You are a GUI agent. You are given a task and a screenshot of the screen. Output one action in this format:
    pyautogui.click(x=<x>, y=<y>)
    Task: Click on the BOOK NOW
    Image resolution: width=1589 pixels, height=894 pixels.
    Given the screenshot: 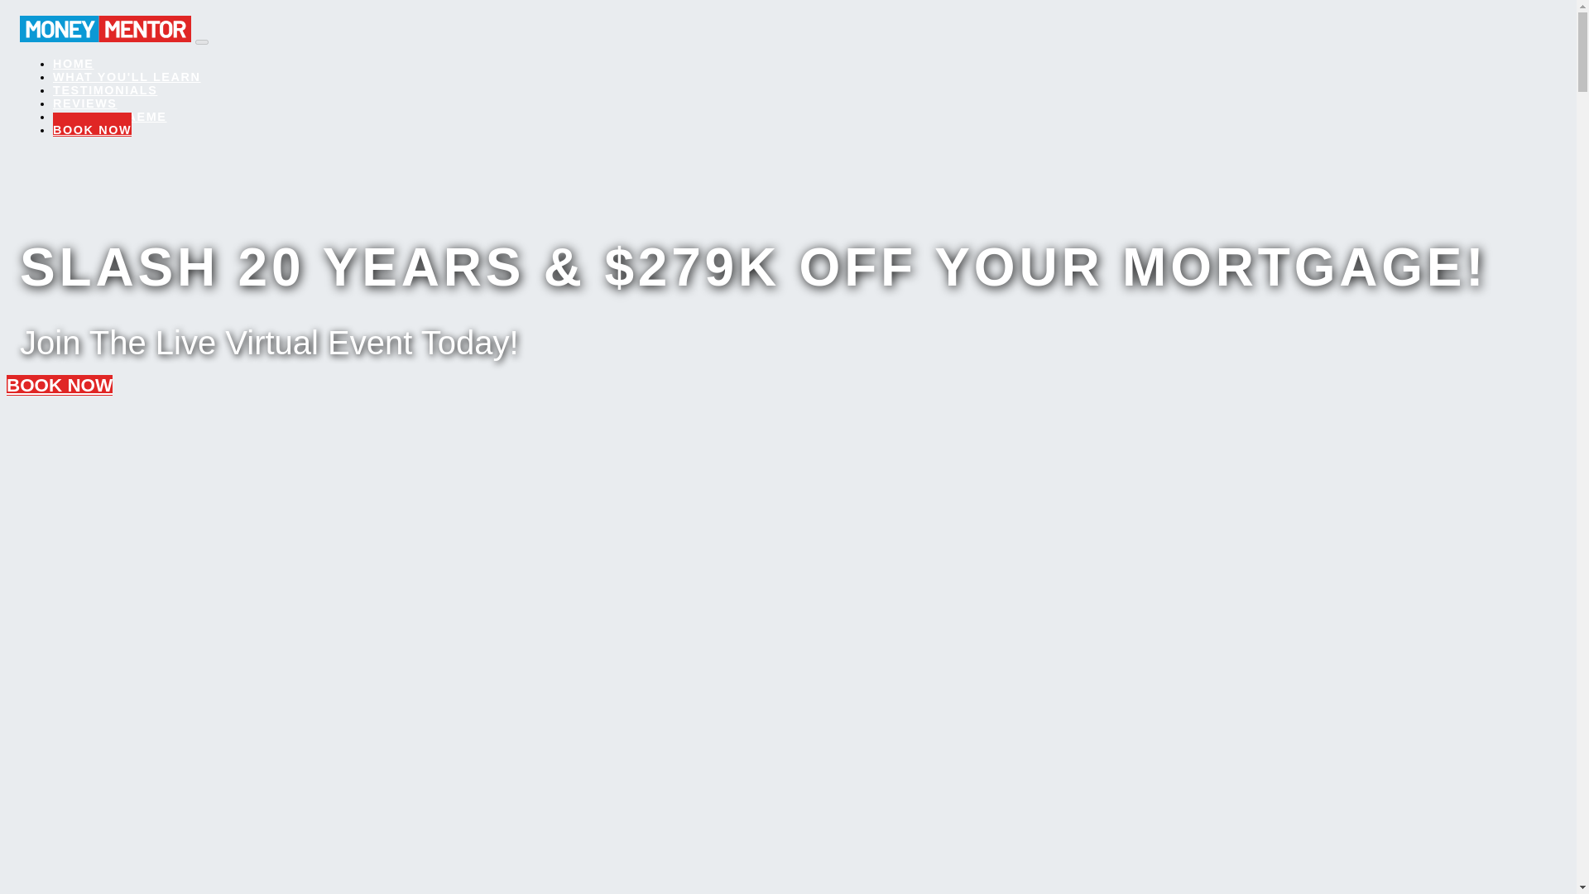 What is the action you would take?
    pyautogui.click(x=92, y=124)
    